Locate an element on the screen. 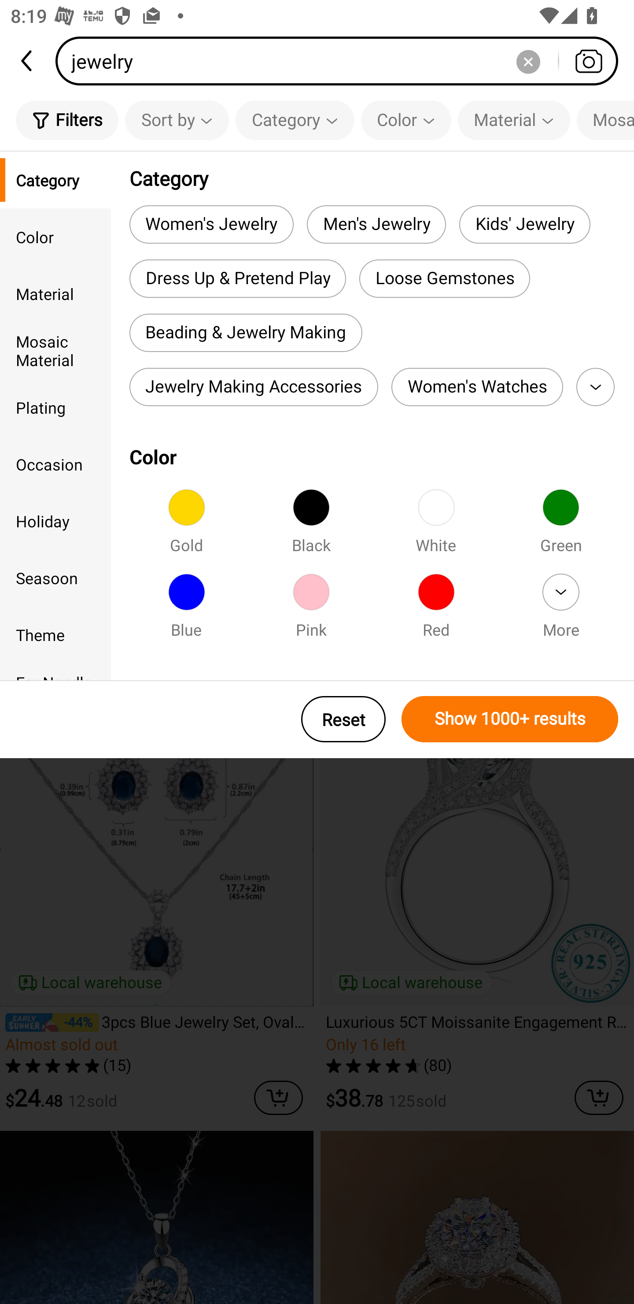 The width and height of the screenshot is (634, 1304). Men's Jewelry is located at coordinates (376, 224).